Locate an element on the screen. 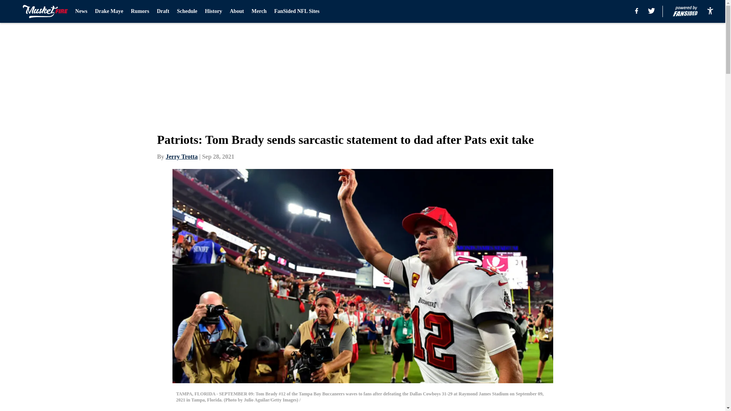  Jerry Trotta is located at coordinates (181, 156).